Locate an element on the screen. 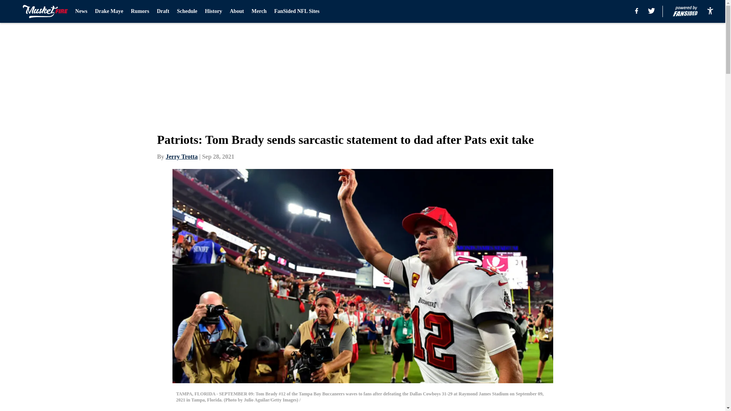  Jerry Trotta is located at coordinates (181, 156).